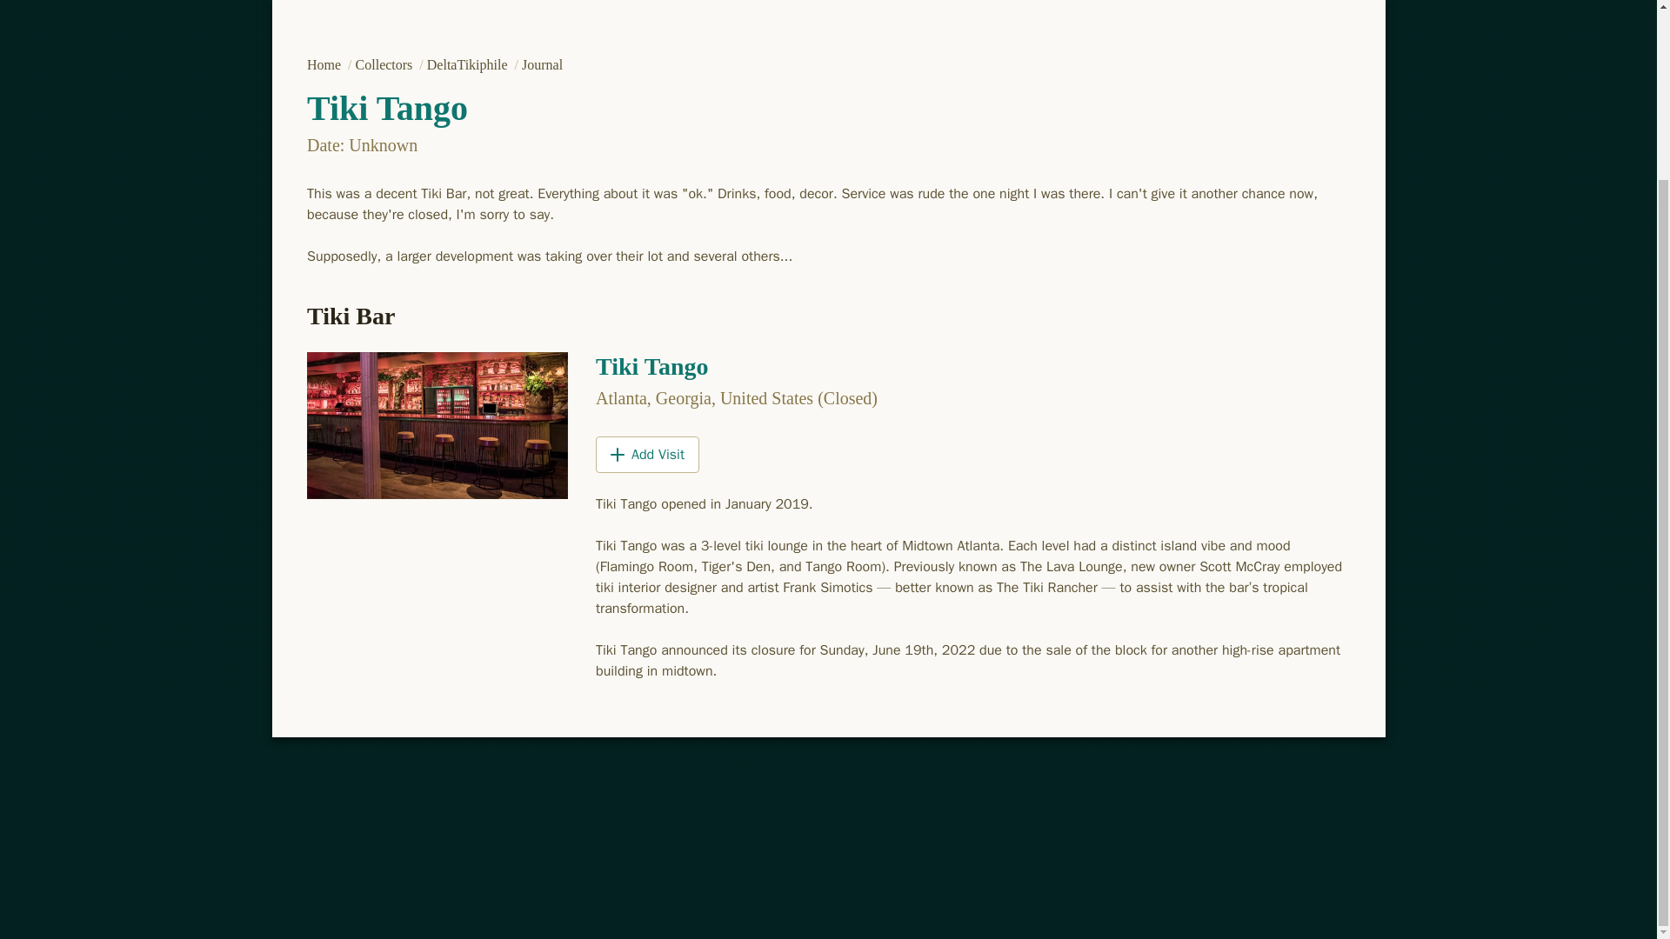  What do you see at coordinates (324, 64) in the screenshot?
I see `Home` at bounding box center [324, 64].